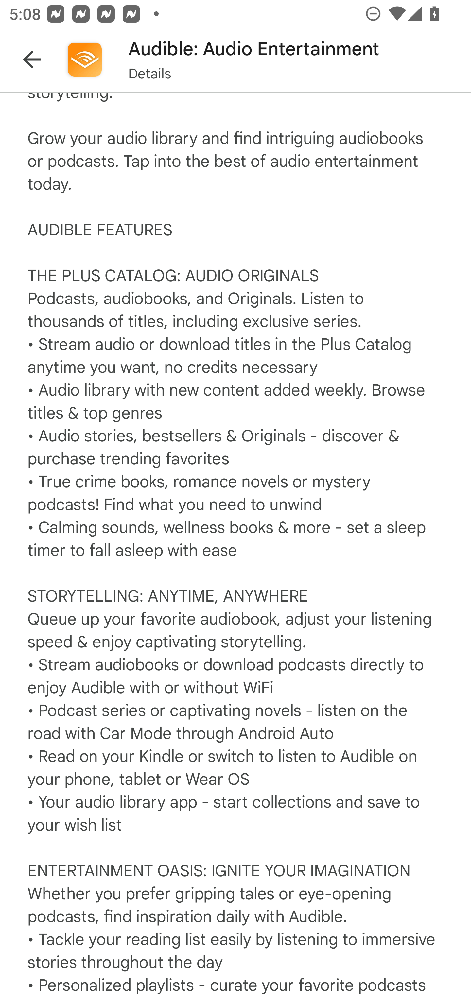 The height and width of the screenshot is (994, 471). I want to click on Navigate up, so click(32, 60).